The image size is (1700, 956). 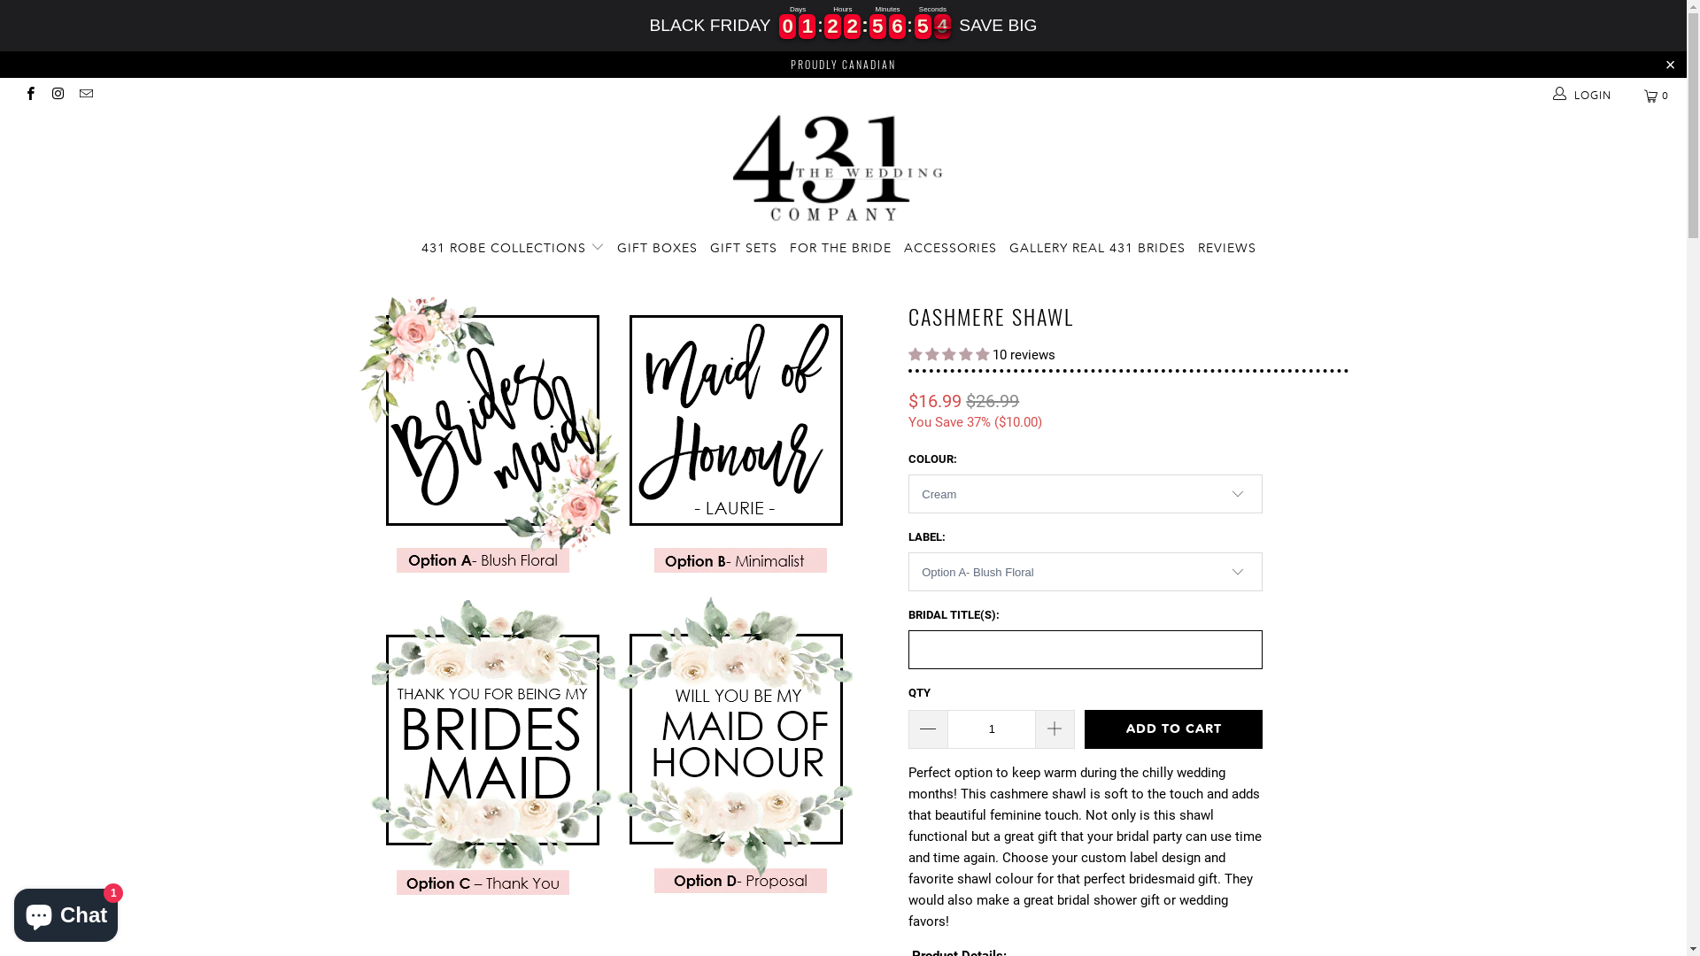 I want to click on 4
4, so click(x=878, y=27).